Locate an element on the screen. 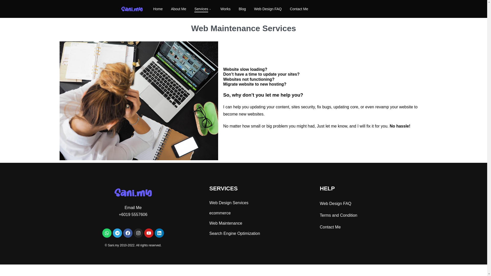  Home is located at coordinates (158, 9).